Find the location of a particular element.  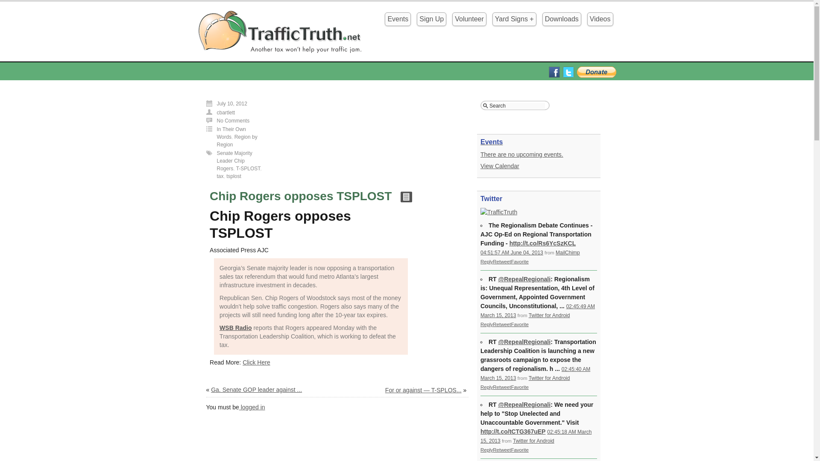

cbartlett is located at coordinates (226, 113).